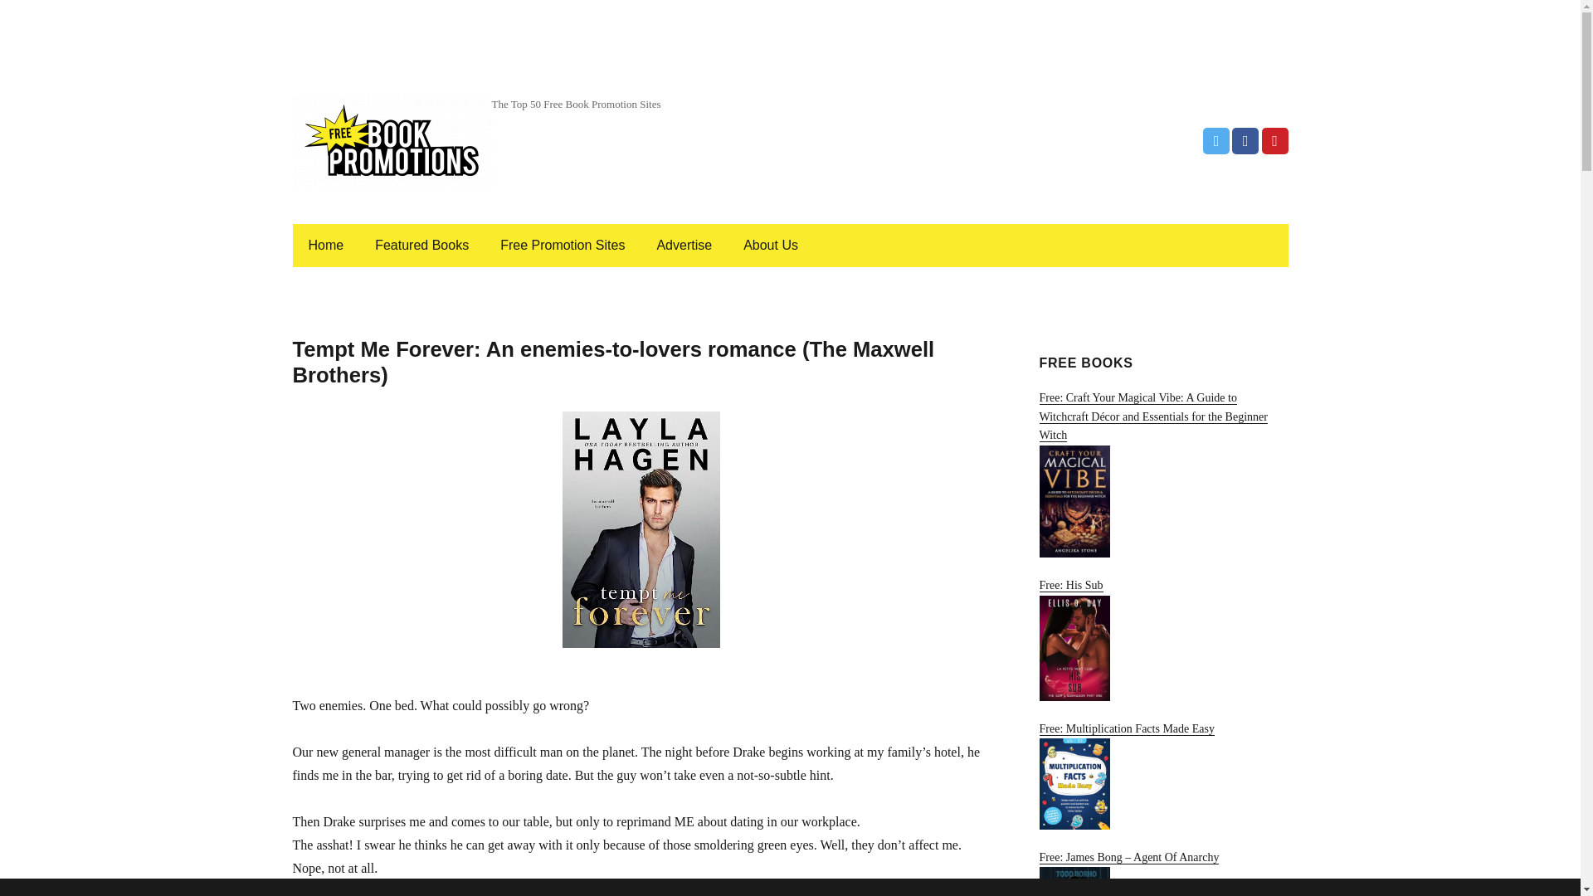 The width and height of the screenshot is (1593, 896). Describe the element at coordinates (421, 246) in the screenshot. I see `Featured Books` at that location.